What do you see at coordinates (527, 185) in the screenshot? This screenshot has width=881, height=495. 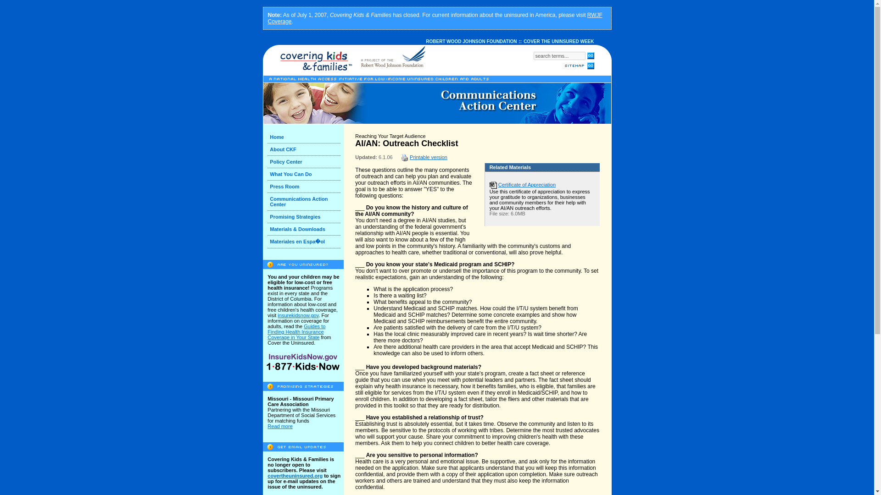 I see `Certificate of Appreciation` at bounding box center [527, 185].